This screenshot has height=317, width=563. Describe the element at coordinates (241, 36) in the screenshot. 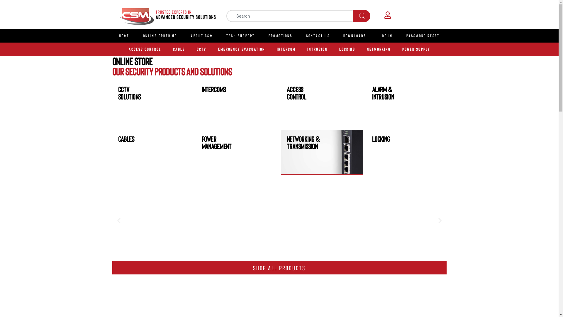

I see `TECH SUPPORT` at that location.